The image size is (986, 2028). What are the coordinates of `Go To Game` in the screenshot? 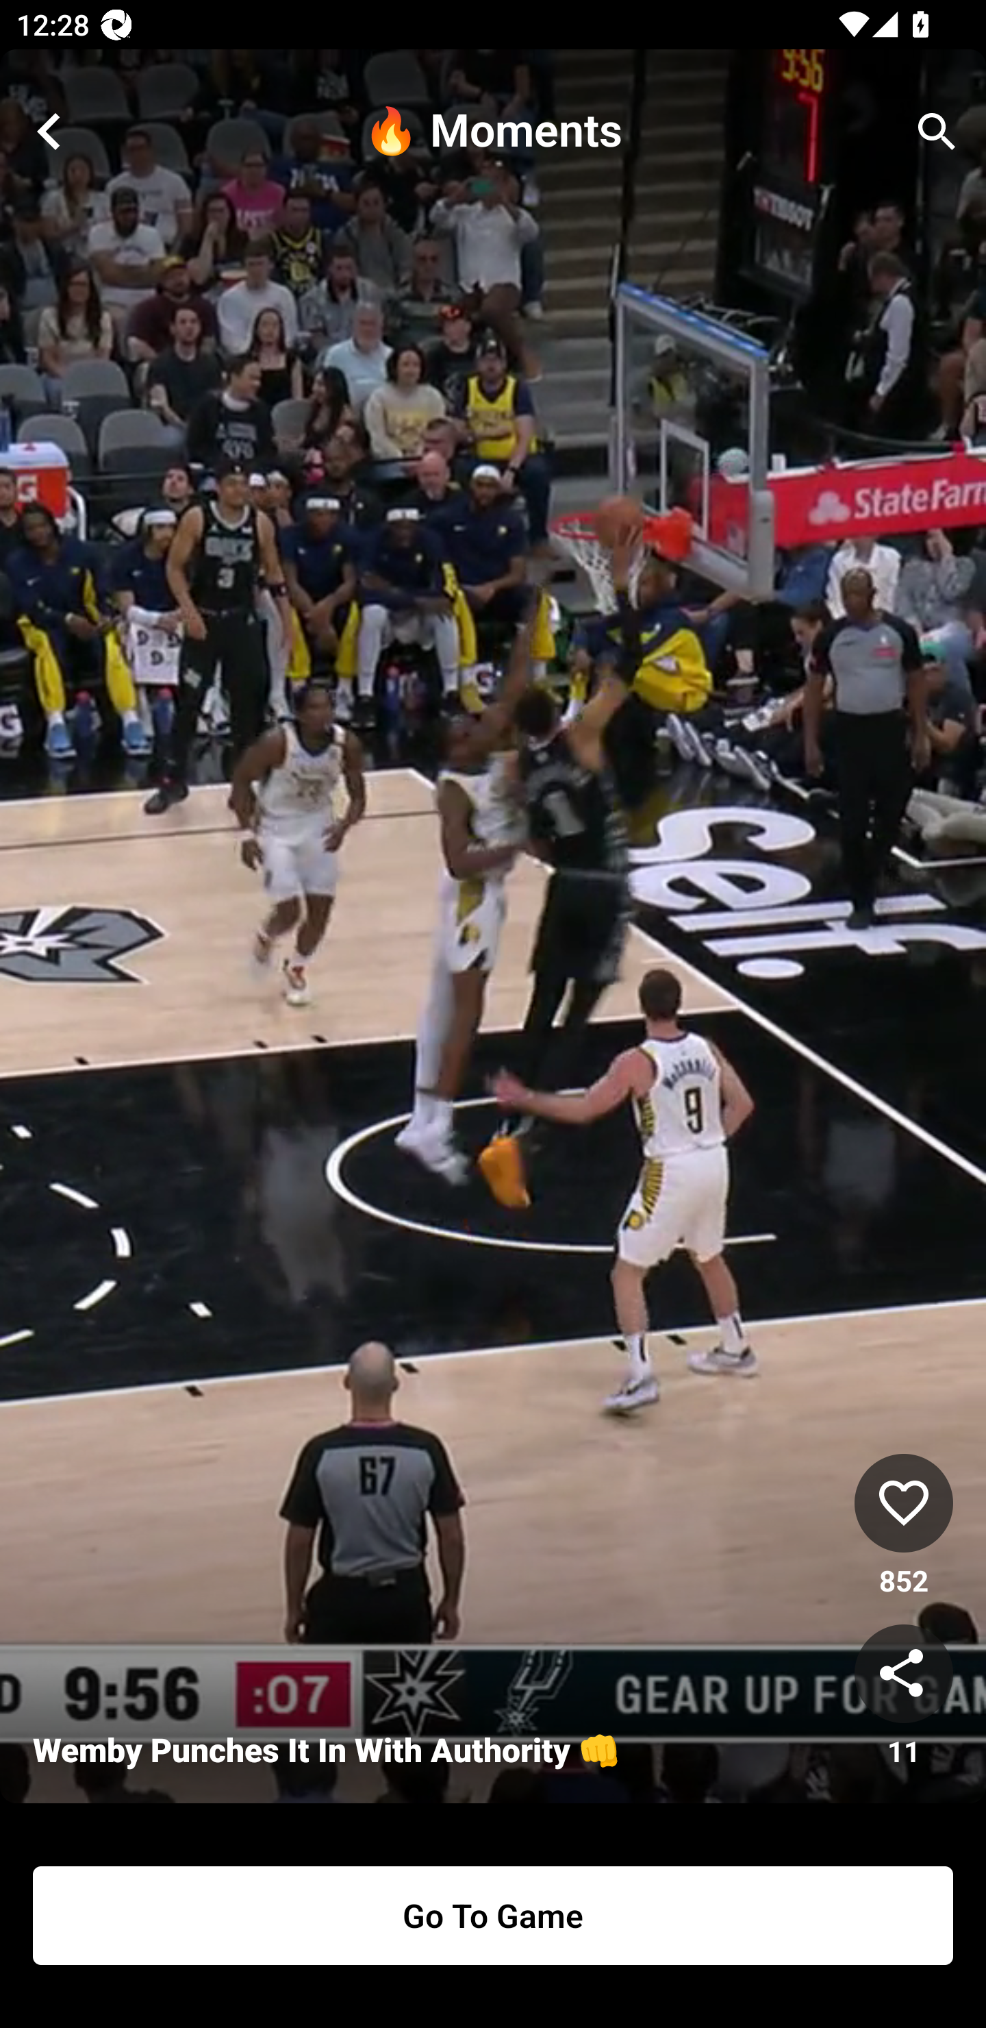 It's located at (493, 1916).